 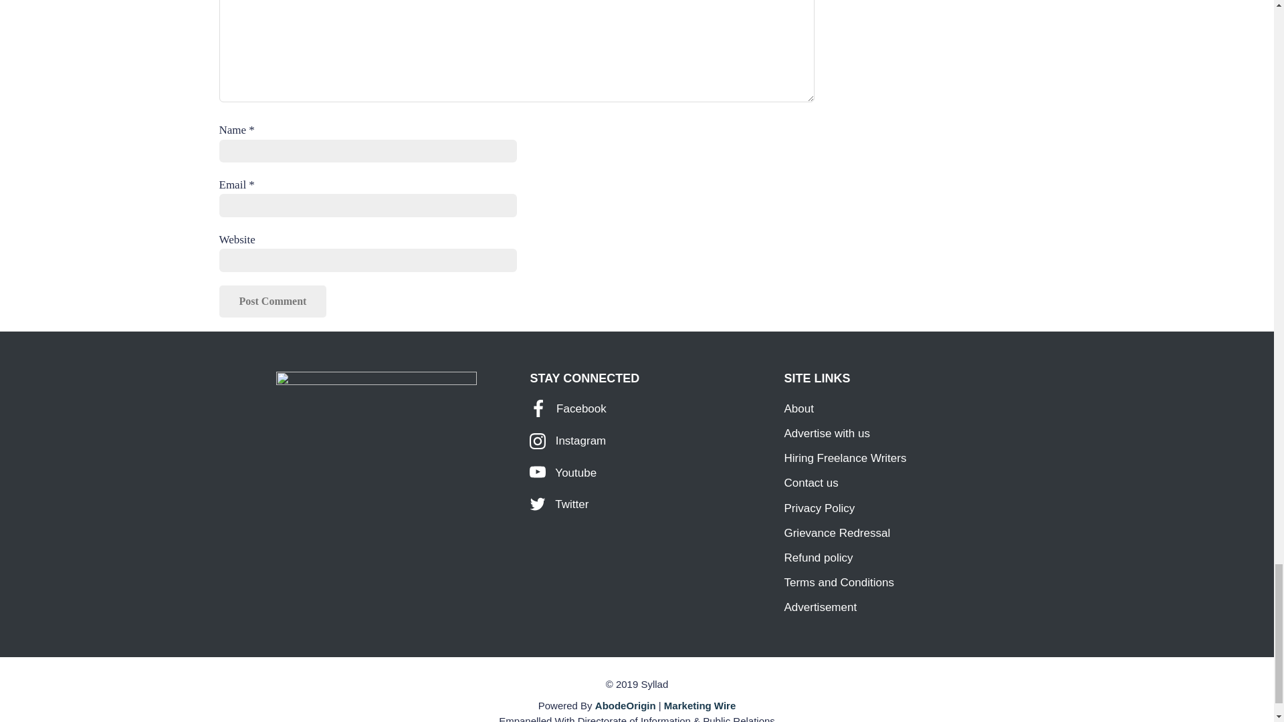 I want to click on      Facebook, so click(x=567, y=408).